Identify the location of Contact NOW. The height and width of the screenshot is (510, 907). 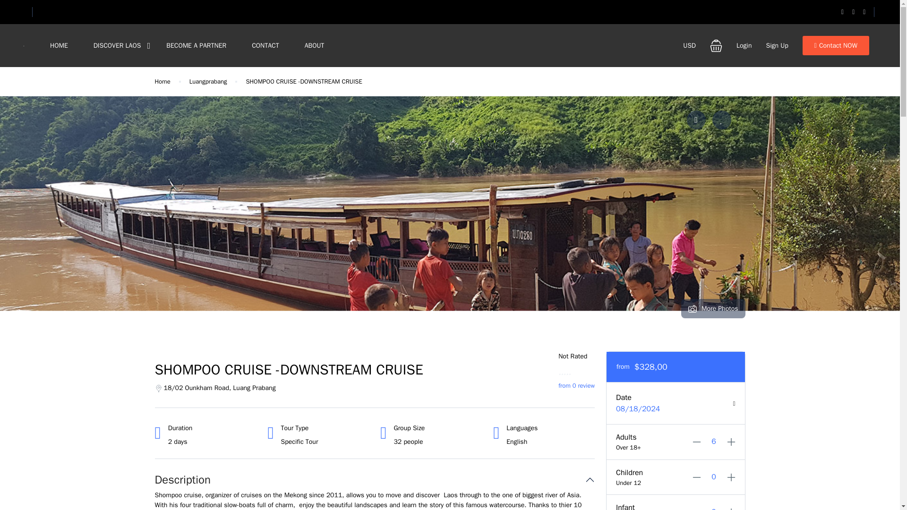
(836, 45).